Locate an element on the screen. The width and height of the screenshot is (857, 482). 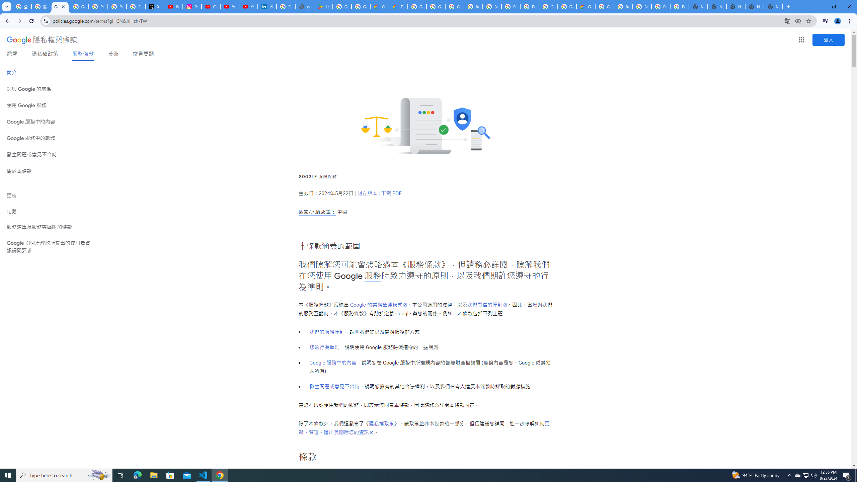
Google Cloud Estimate Summary is located at coordinates (586, 7).